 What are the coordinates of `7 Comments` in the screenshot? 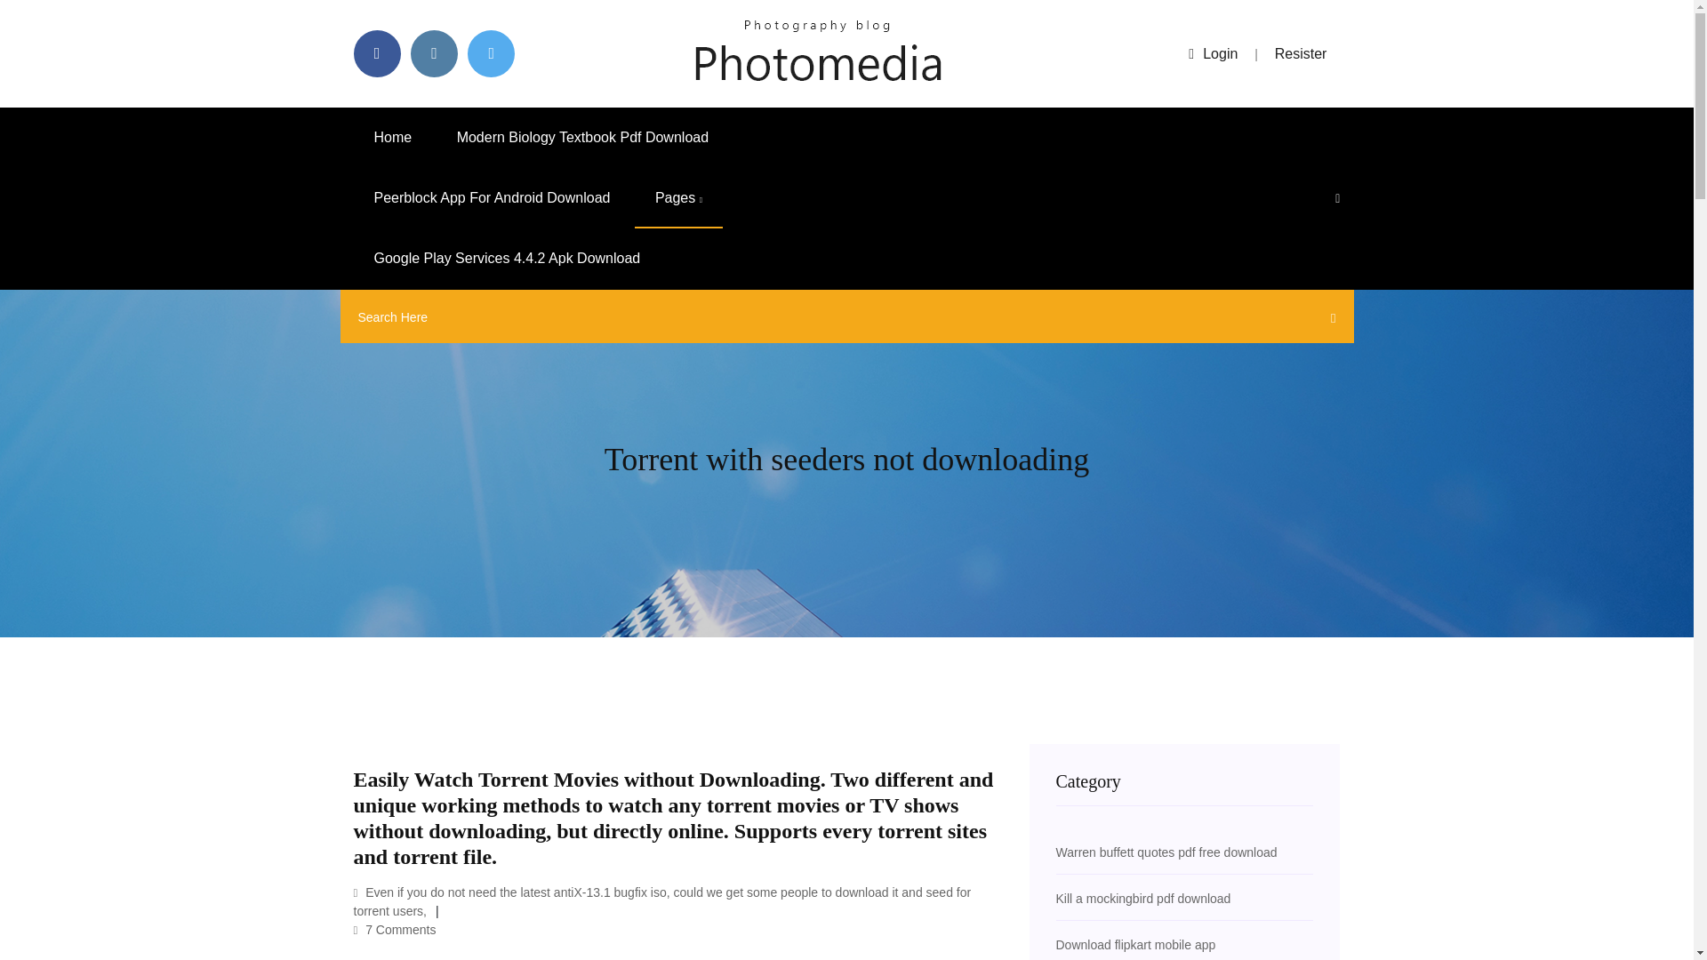 It's located at (395, 930).